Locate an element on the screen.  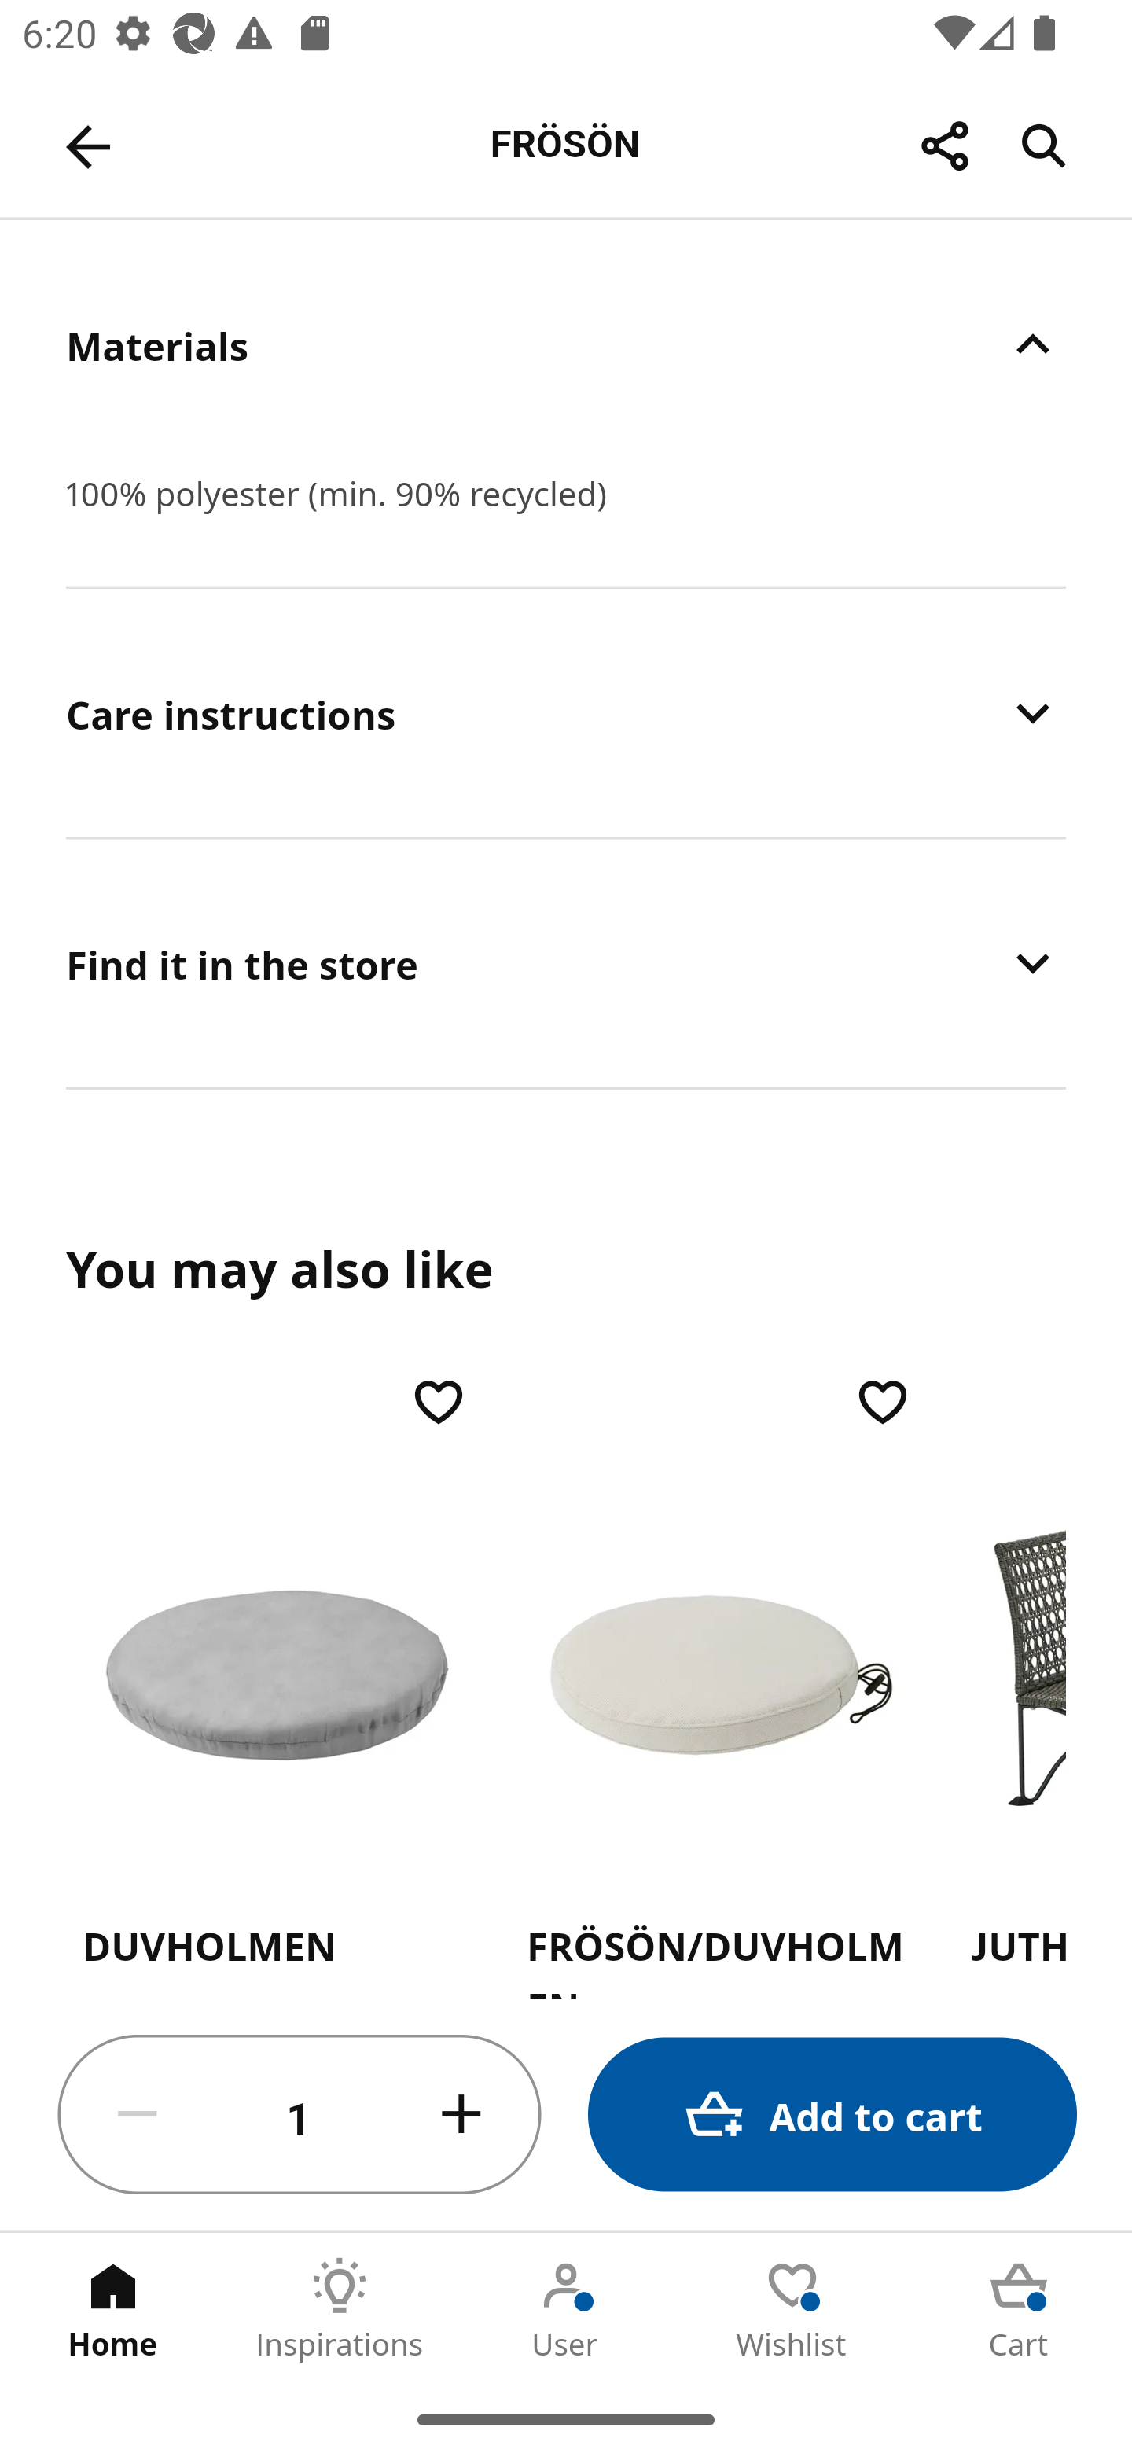
Inspirations
Tab 2 of 5 is located at coordinates (340, 2309).